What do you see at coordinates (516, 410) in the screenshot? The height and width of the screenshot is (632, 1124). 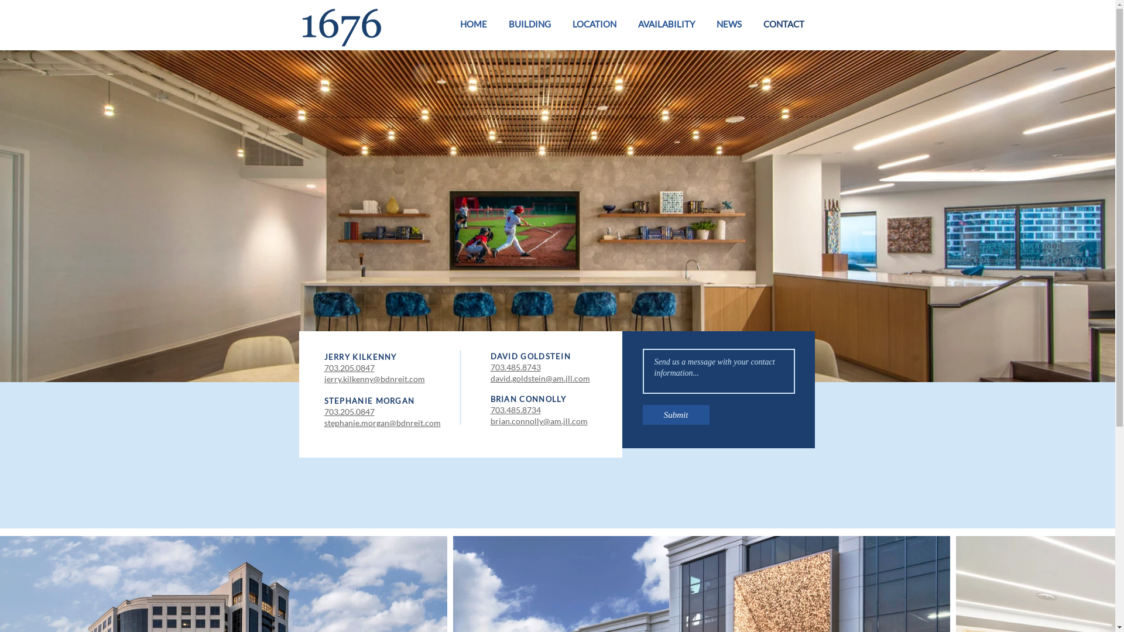 I see `703.485.8734` at bounding box center [516, 410].